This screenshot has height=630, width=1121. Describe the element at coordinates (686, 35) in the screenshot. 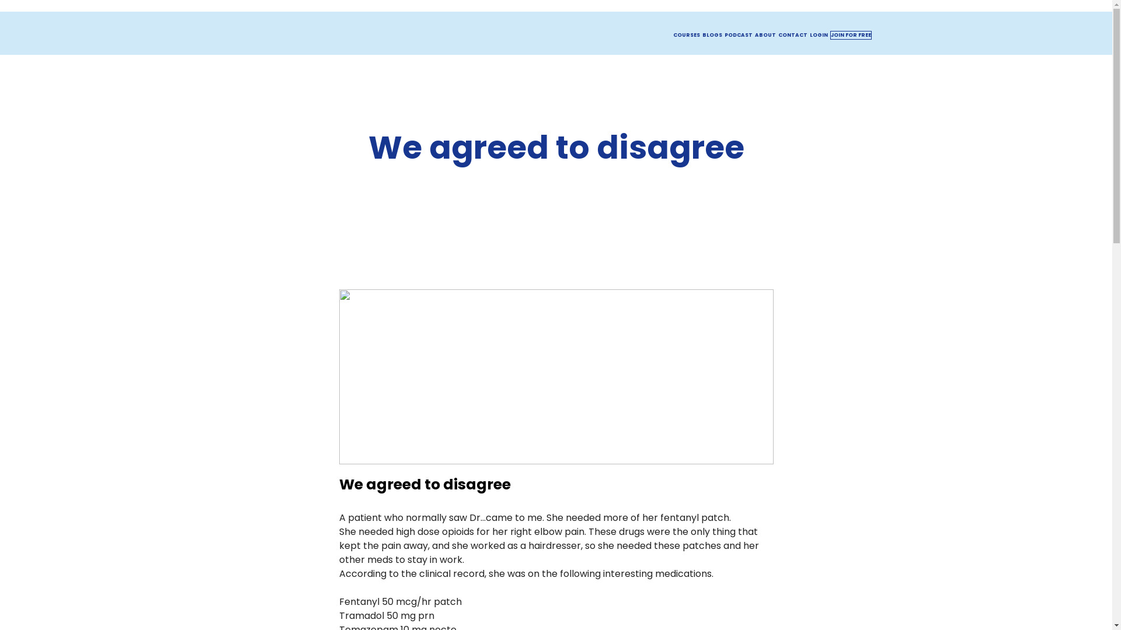

I see `COURSES` at that location.